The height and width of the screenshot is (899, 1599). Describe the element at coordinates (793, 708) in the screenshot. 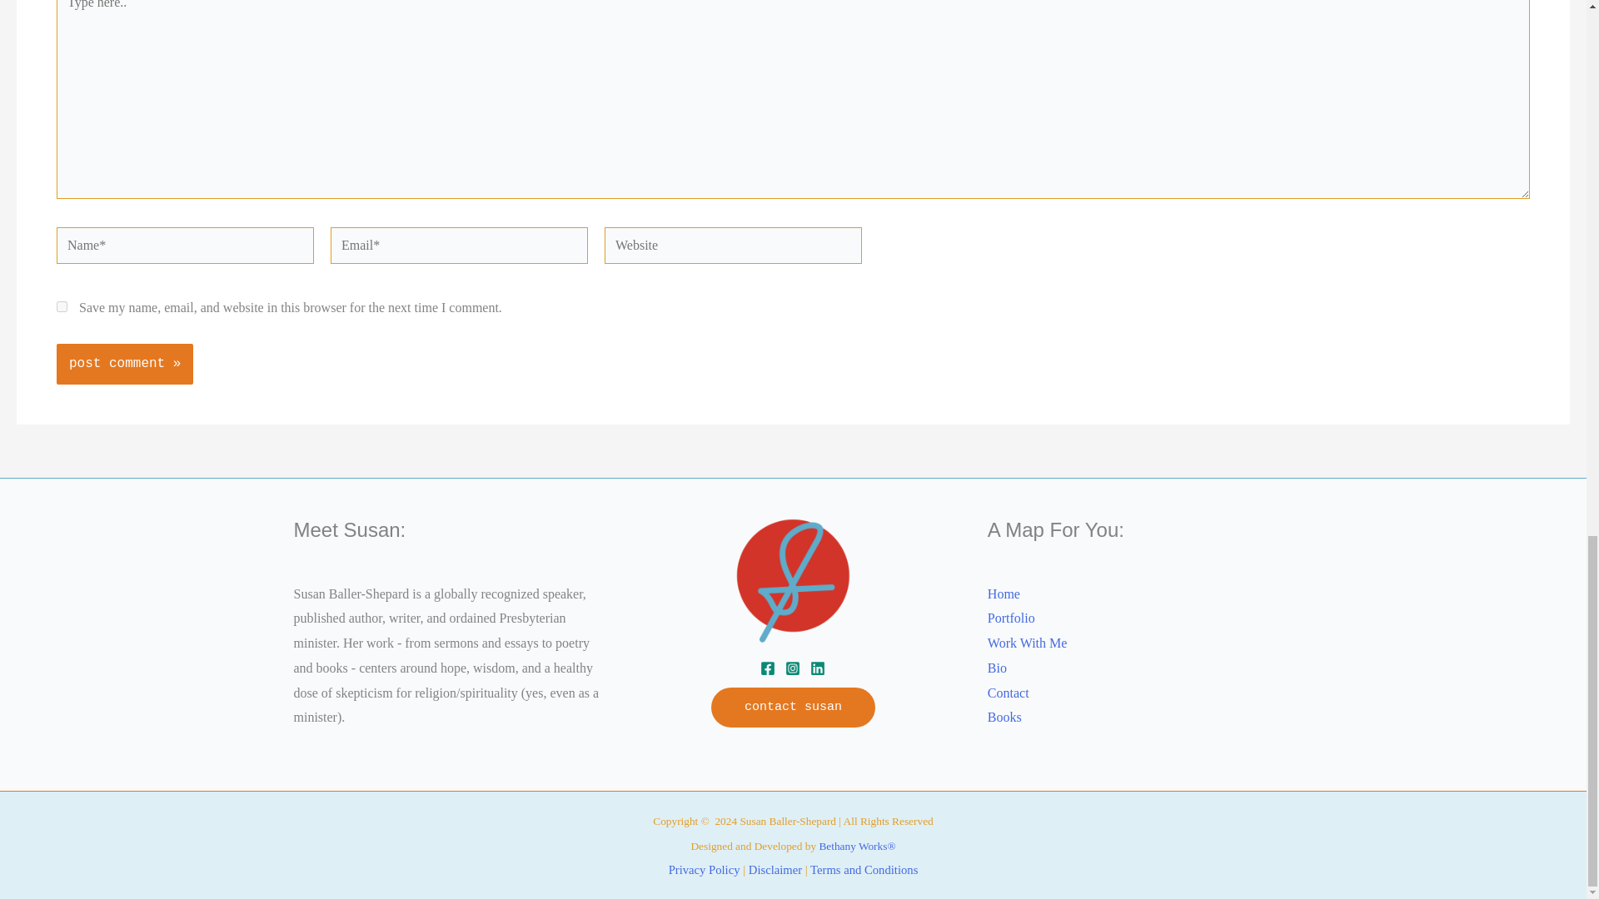

I see `contact susan` at that location.